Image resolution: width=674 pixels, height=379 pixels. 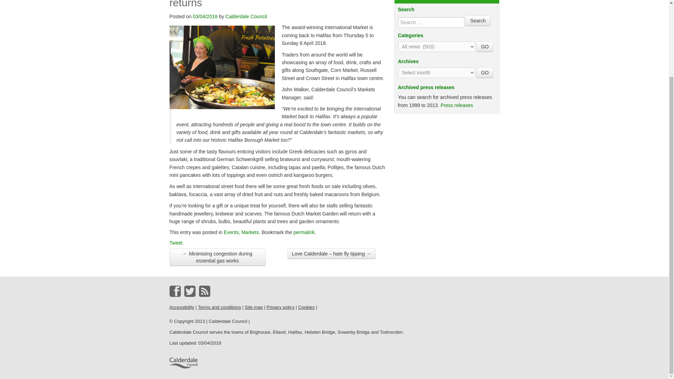 I want to click on Site map, so click(x=253, y=307).